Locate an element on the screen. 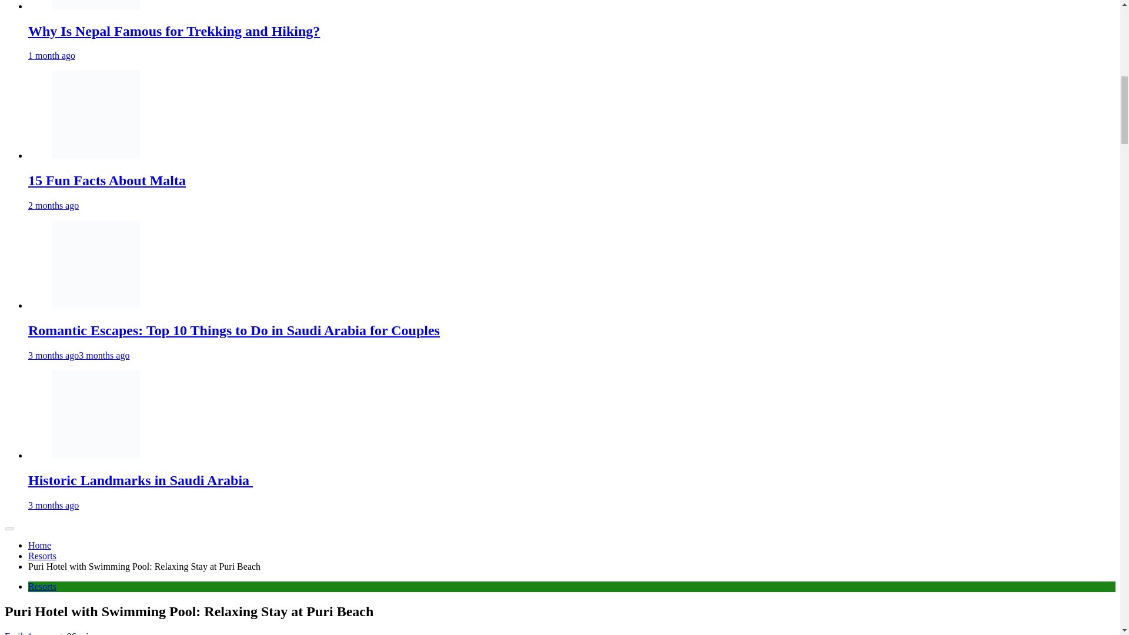 This screenshot has height=635, width=1129. 3 months ago is located at coordinates (54, 506).